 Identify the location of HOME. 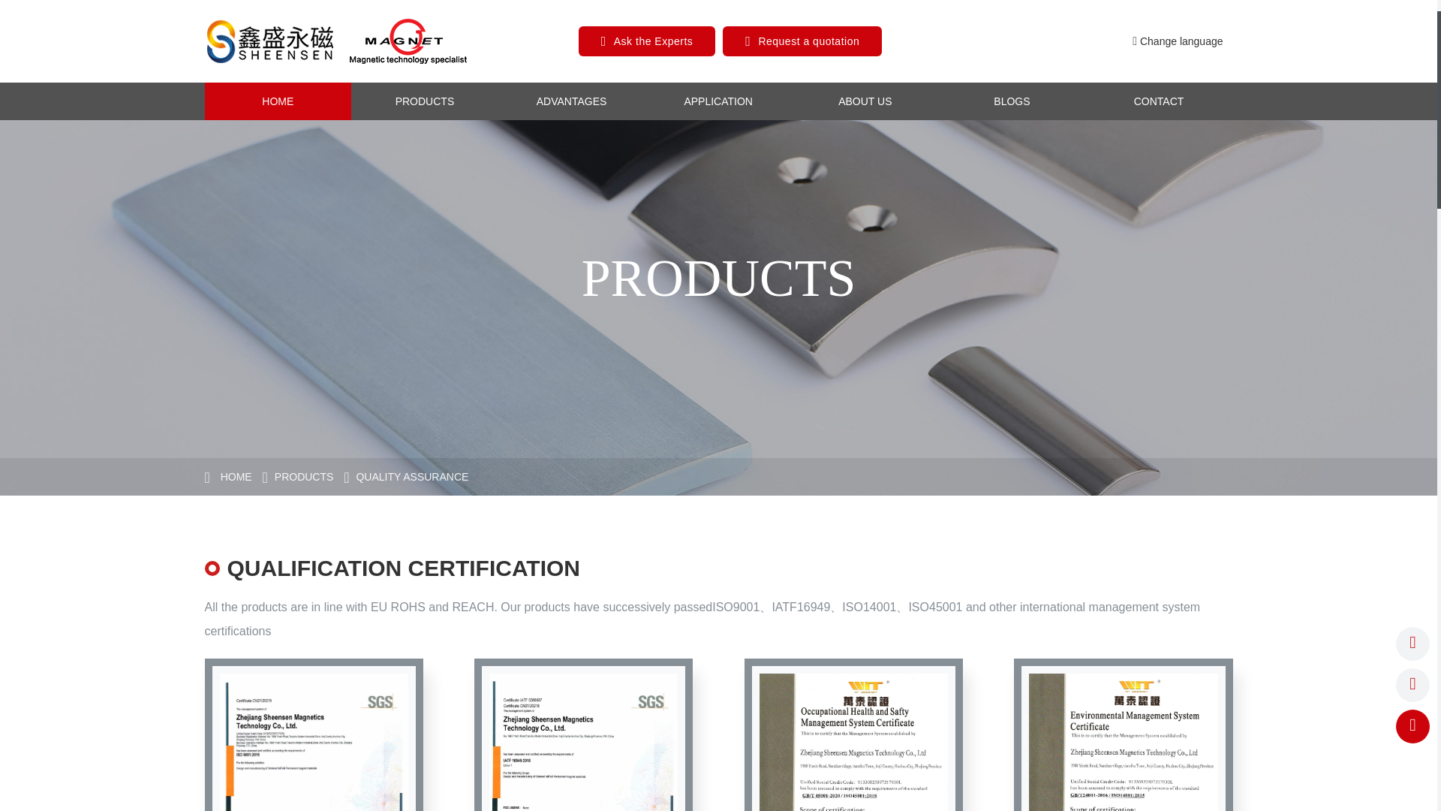
(278, 101).